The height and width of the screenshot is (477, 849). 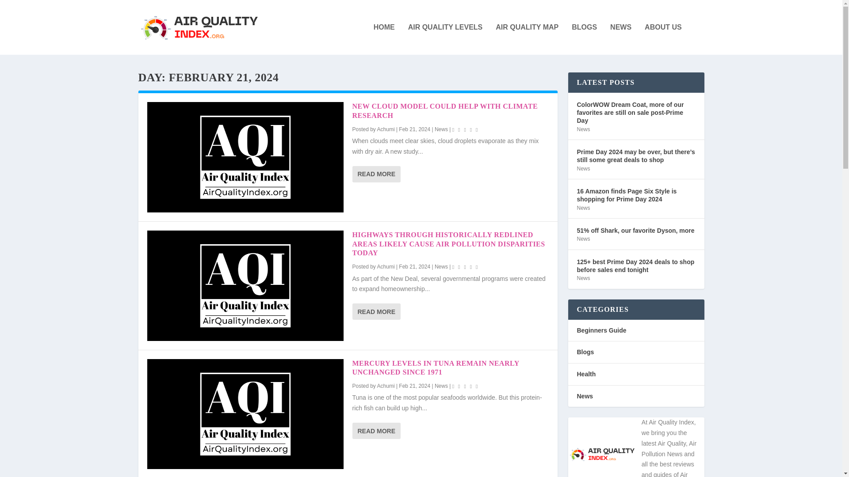 What do you see at coordinates (466, 386) in the screenshot?
I see `Rating: 0.00` at bounding box center [466, 386].